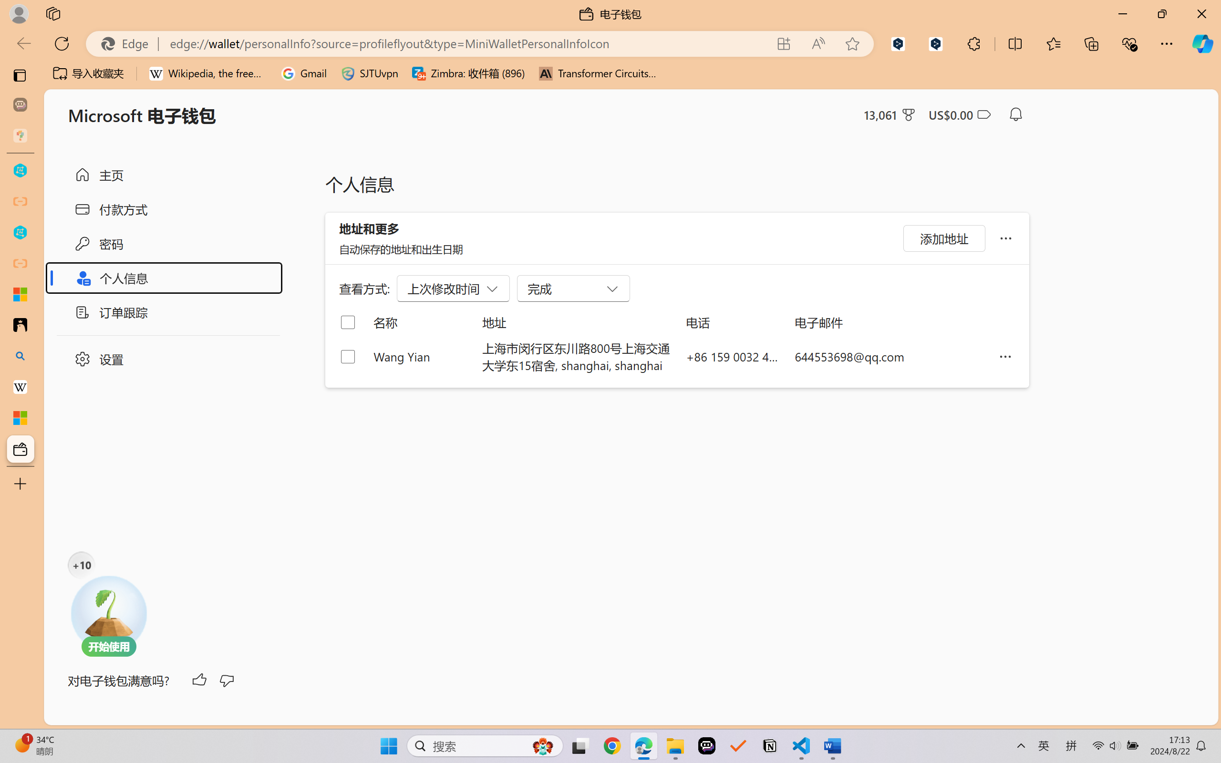 This screenshot has width=1221, height=763. What do you see at coordinates (20, 233) in the screenshot?
I see `wangyian_webcrawler - DSW` at bounding box center [20, 233].